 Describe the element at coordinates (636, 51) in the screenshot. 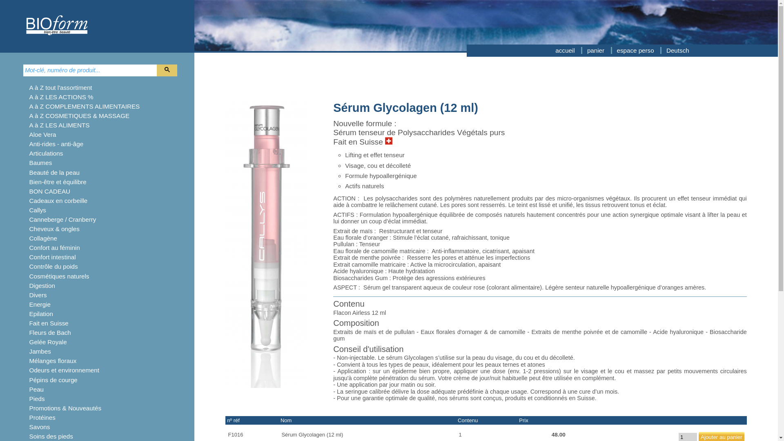

I see `espace perso` at that location.